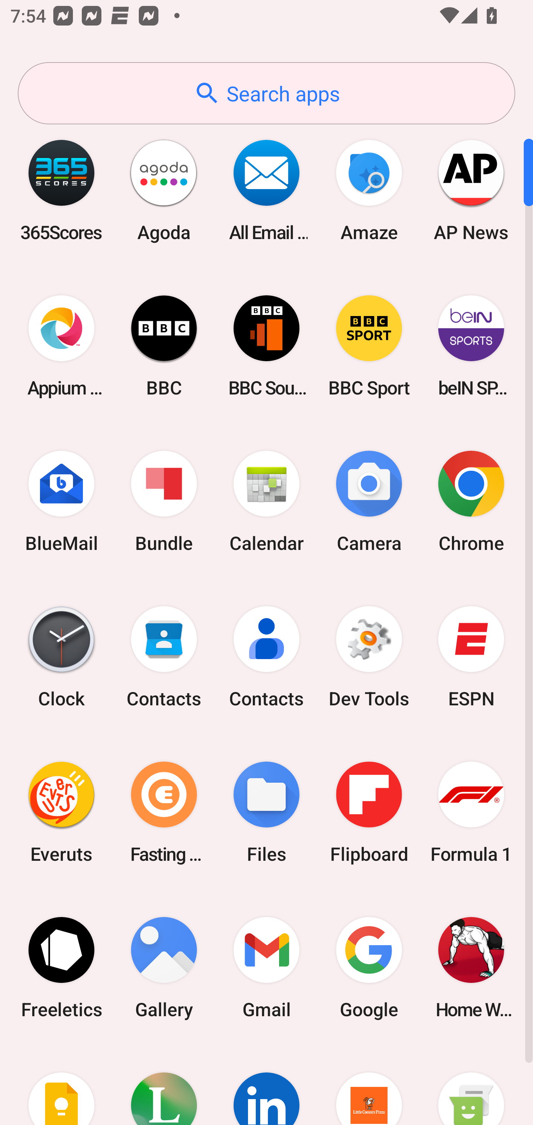 The width and height of the screenshot is (533, 1125). Describe the element at coordinates (369, 1085) in the screenshot. I see `Little Caesars Pizza` at that location.